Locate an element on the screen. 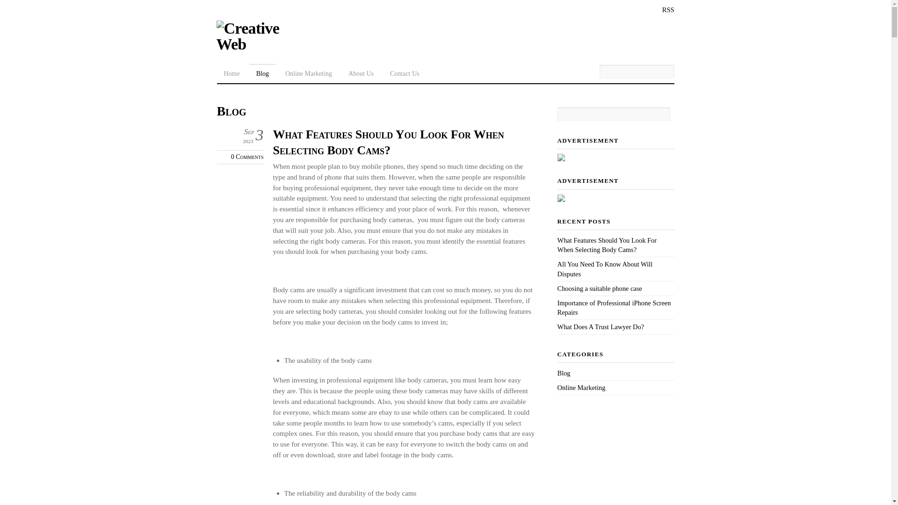 The width and height of the screenshot is (898, 505). What Features Should You Look For When Selecting Body Cams? is located at coordinates (389, 142).